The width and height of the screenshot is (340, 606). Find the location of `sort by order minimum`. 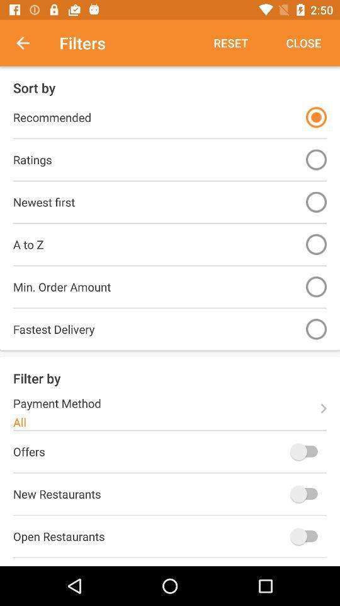

sort by order minimum is located at coordinates (316, 287).